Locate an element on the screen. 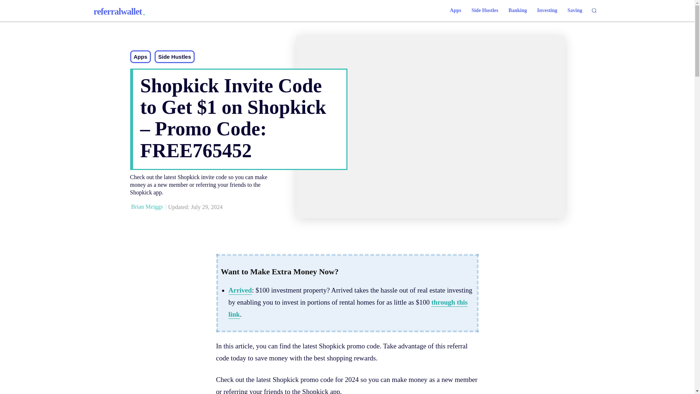  Investing is located at coordinates (174, 57).